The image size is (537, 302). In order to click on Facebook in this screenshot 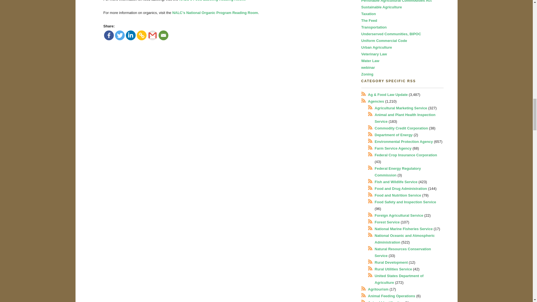, I will do `click(109, 35)`.